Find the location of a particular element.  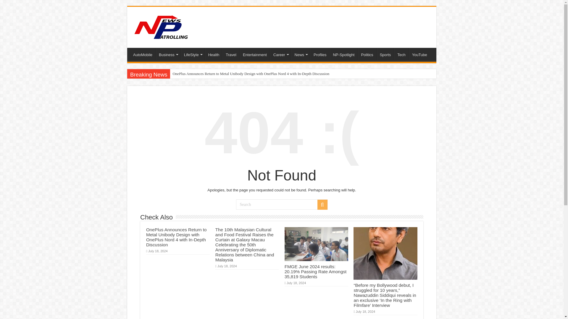

Health is located at coordinates (214, 54).